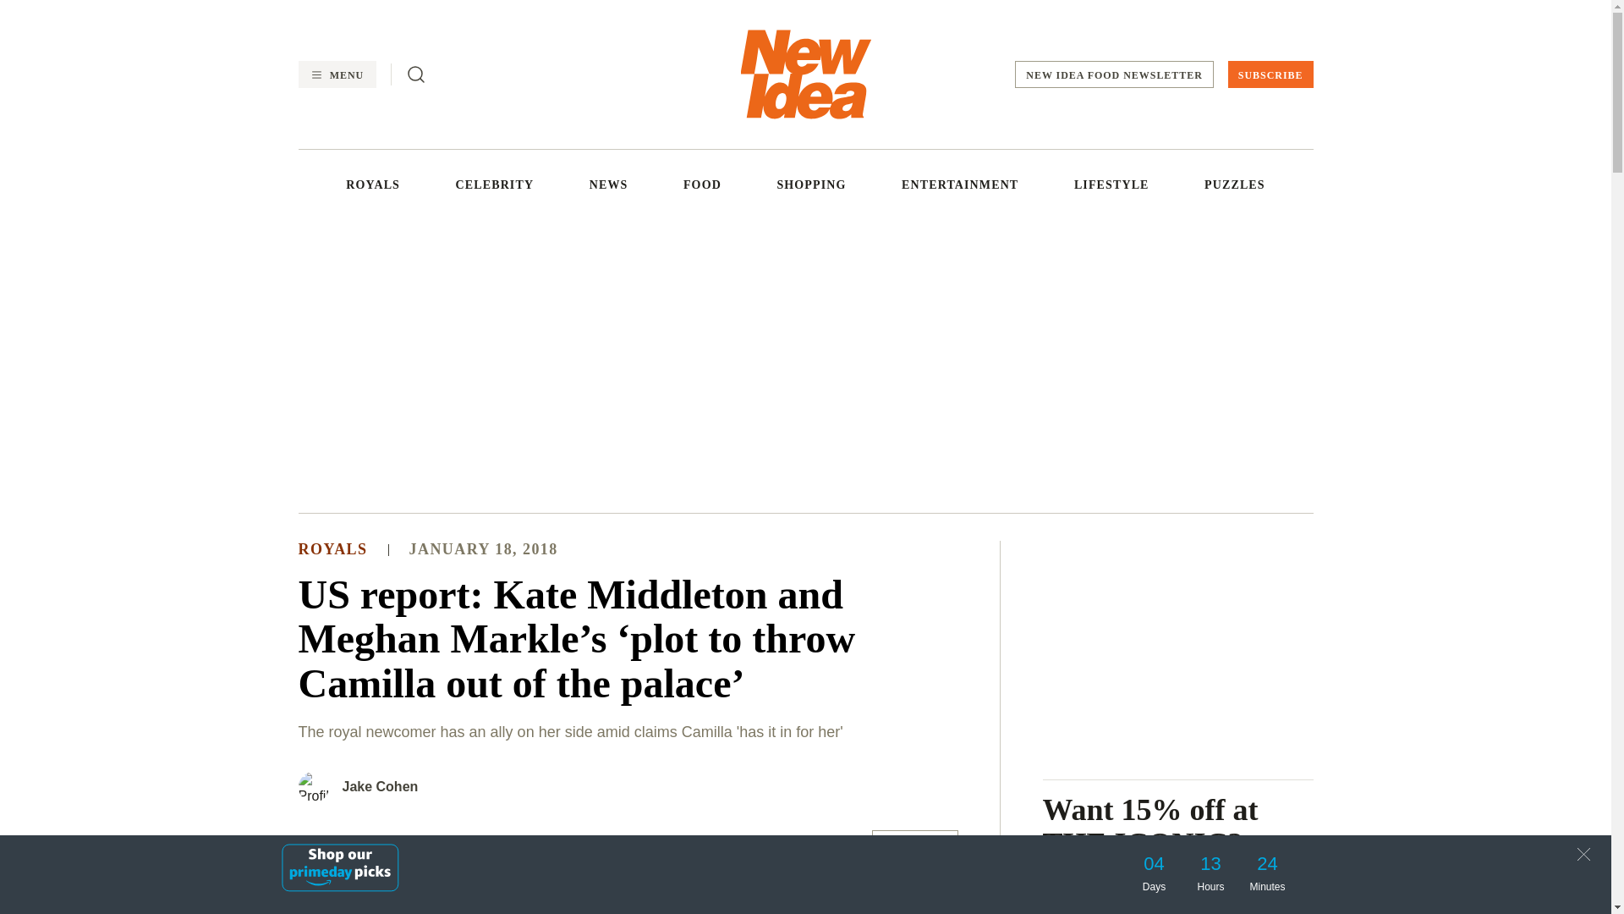  Describe the element at coordinates (1177, 647) in the screenshot. I see `3rd party ad content` at that location.